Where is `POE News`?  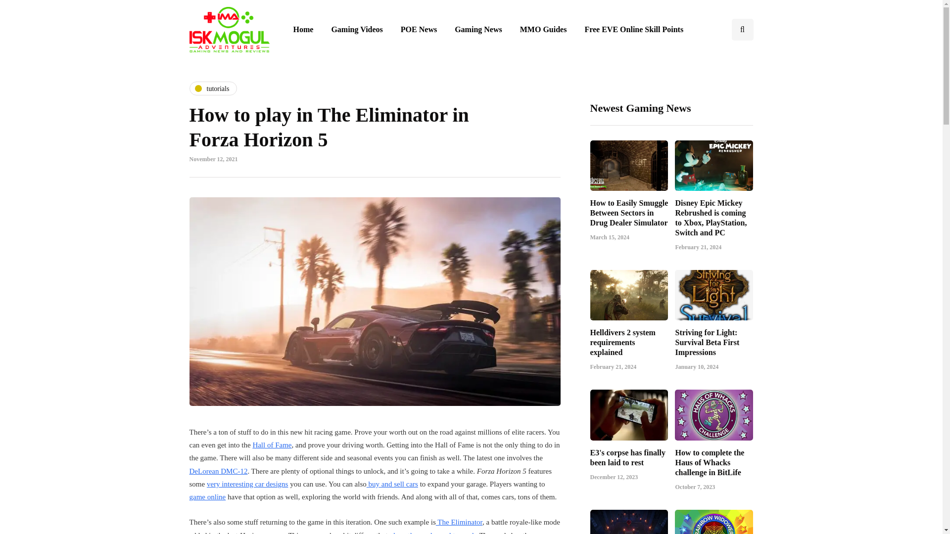 POE News is located at coordinates (419, 30).